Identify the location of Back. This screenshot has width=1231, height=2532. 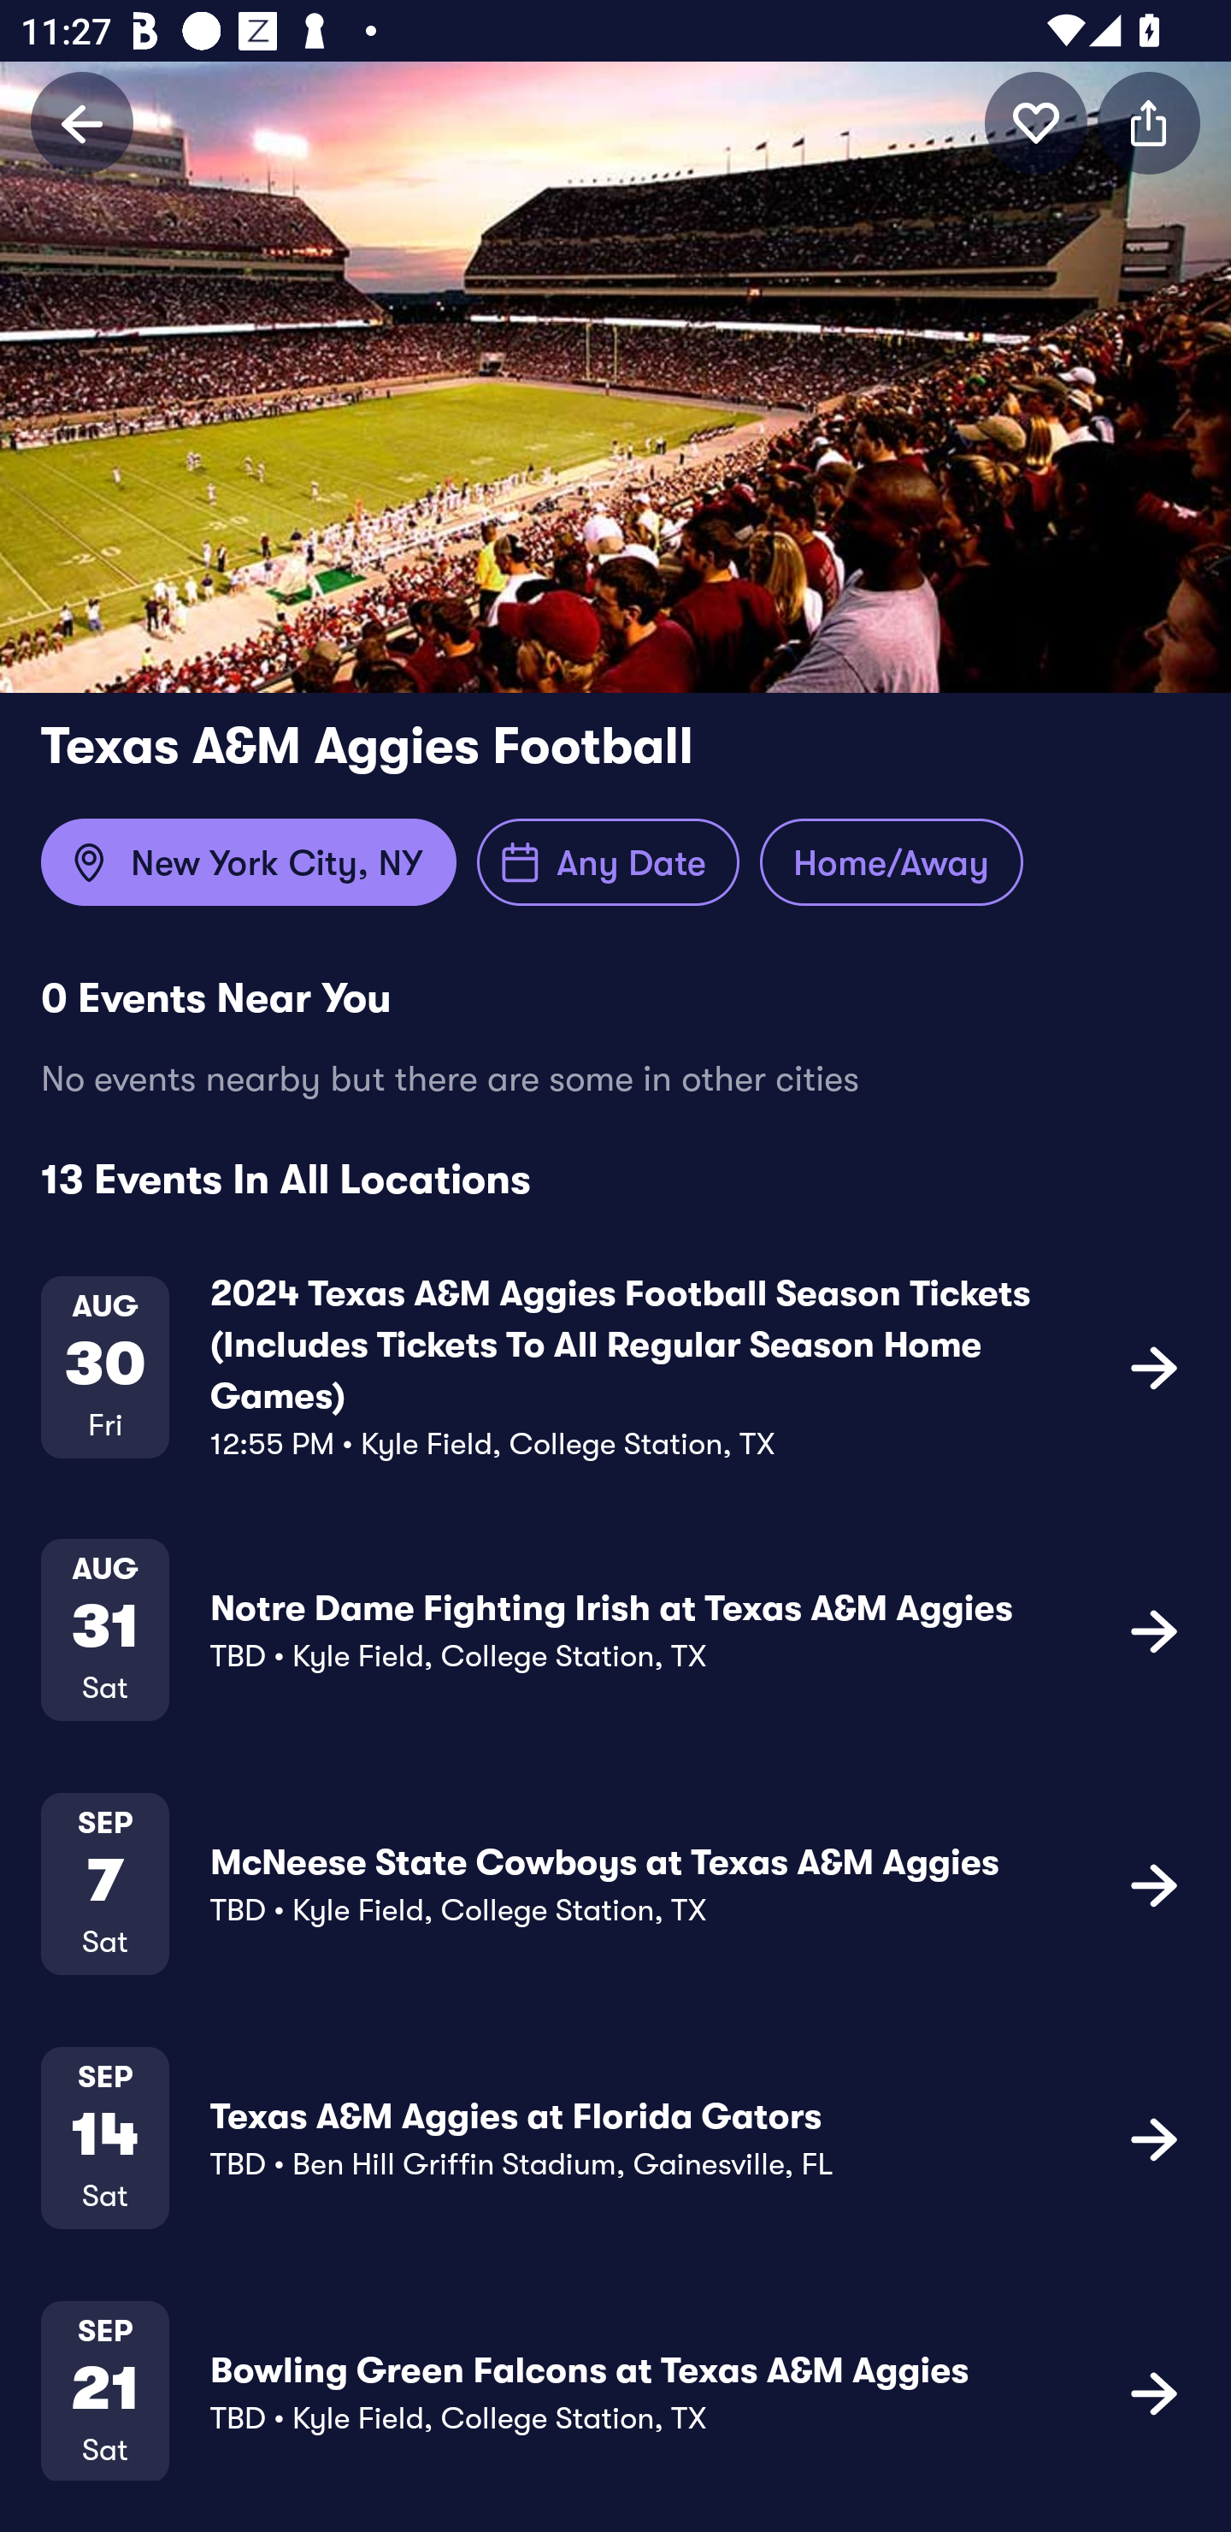
(82, 122).